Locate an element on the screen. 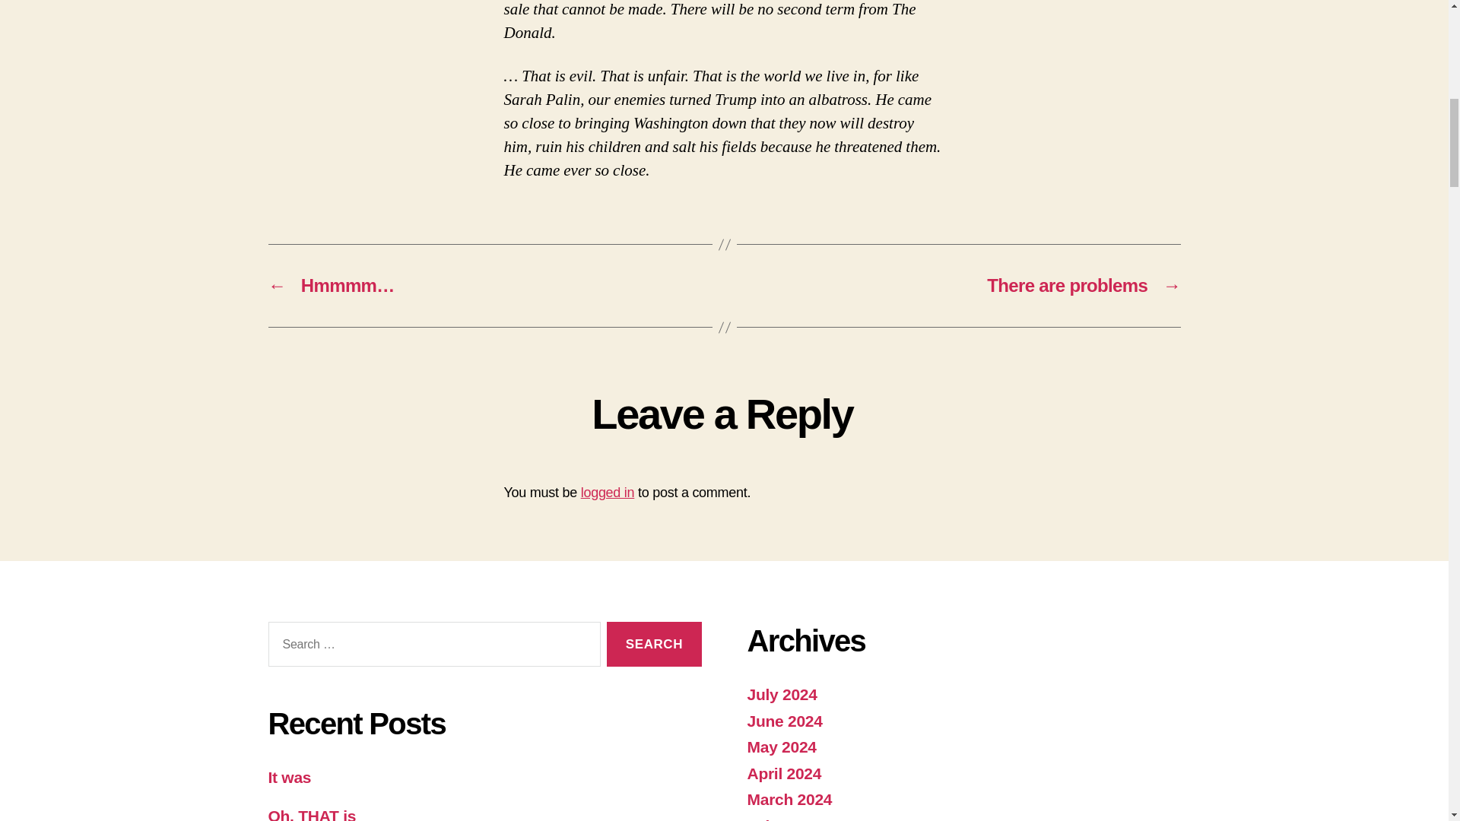 The image size is (1460, 821). It was is located at coordinates (289, 777).